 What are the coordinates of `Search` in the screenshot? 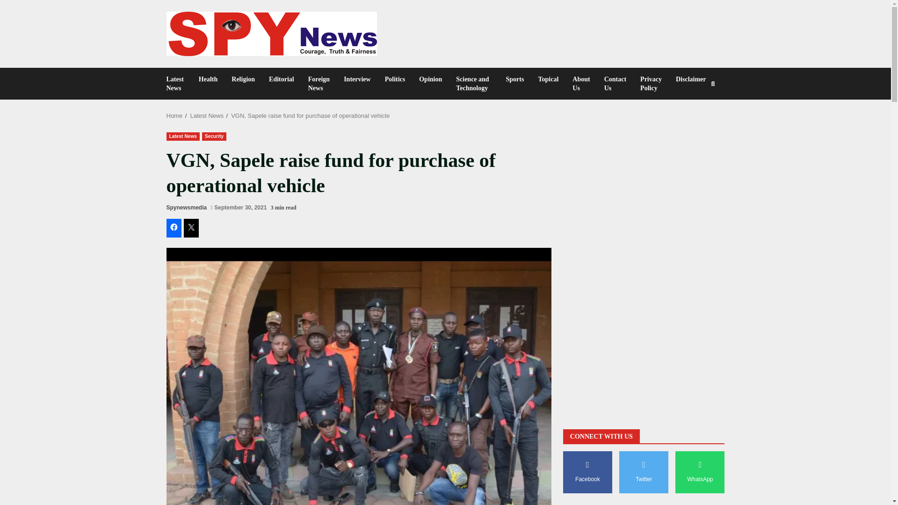 It's located at (696, 122).